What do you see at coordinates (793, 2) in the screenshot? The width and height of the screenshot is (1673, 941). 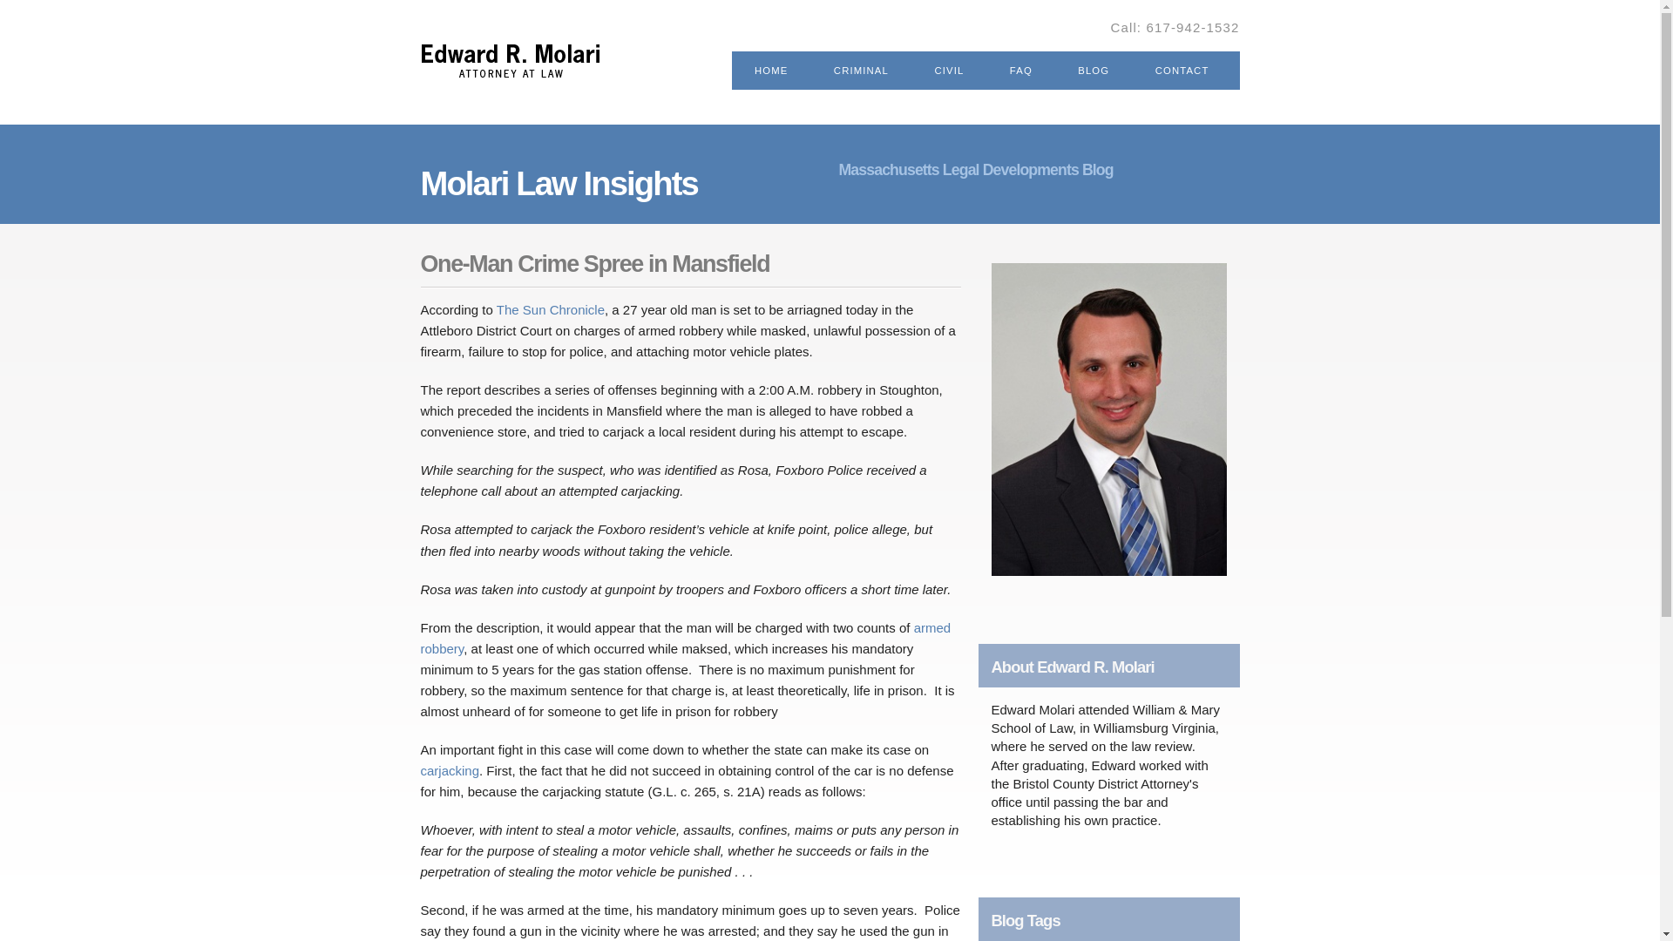 I see `Skip to main content` at bounding box center [793, 2].